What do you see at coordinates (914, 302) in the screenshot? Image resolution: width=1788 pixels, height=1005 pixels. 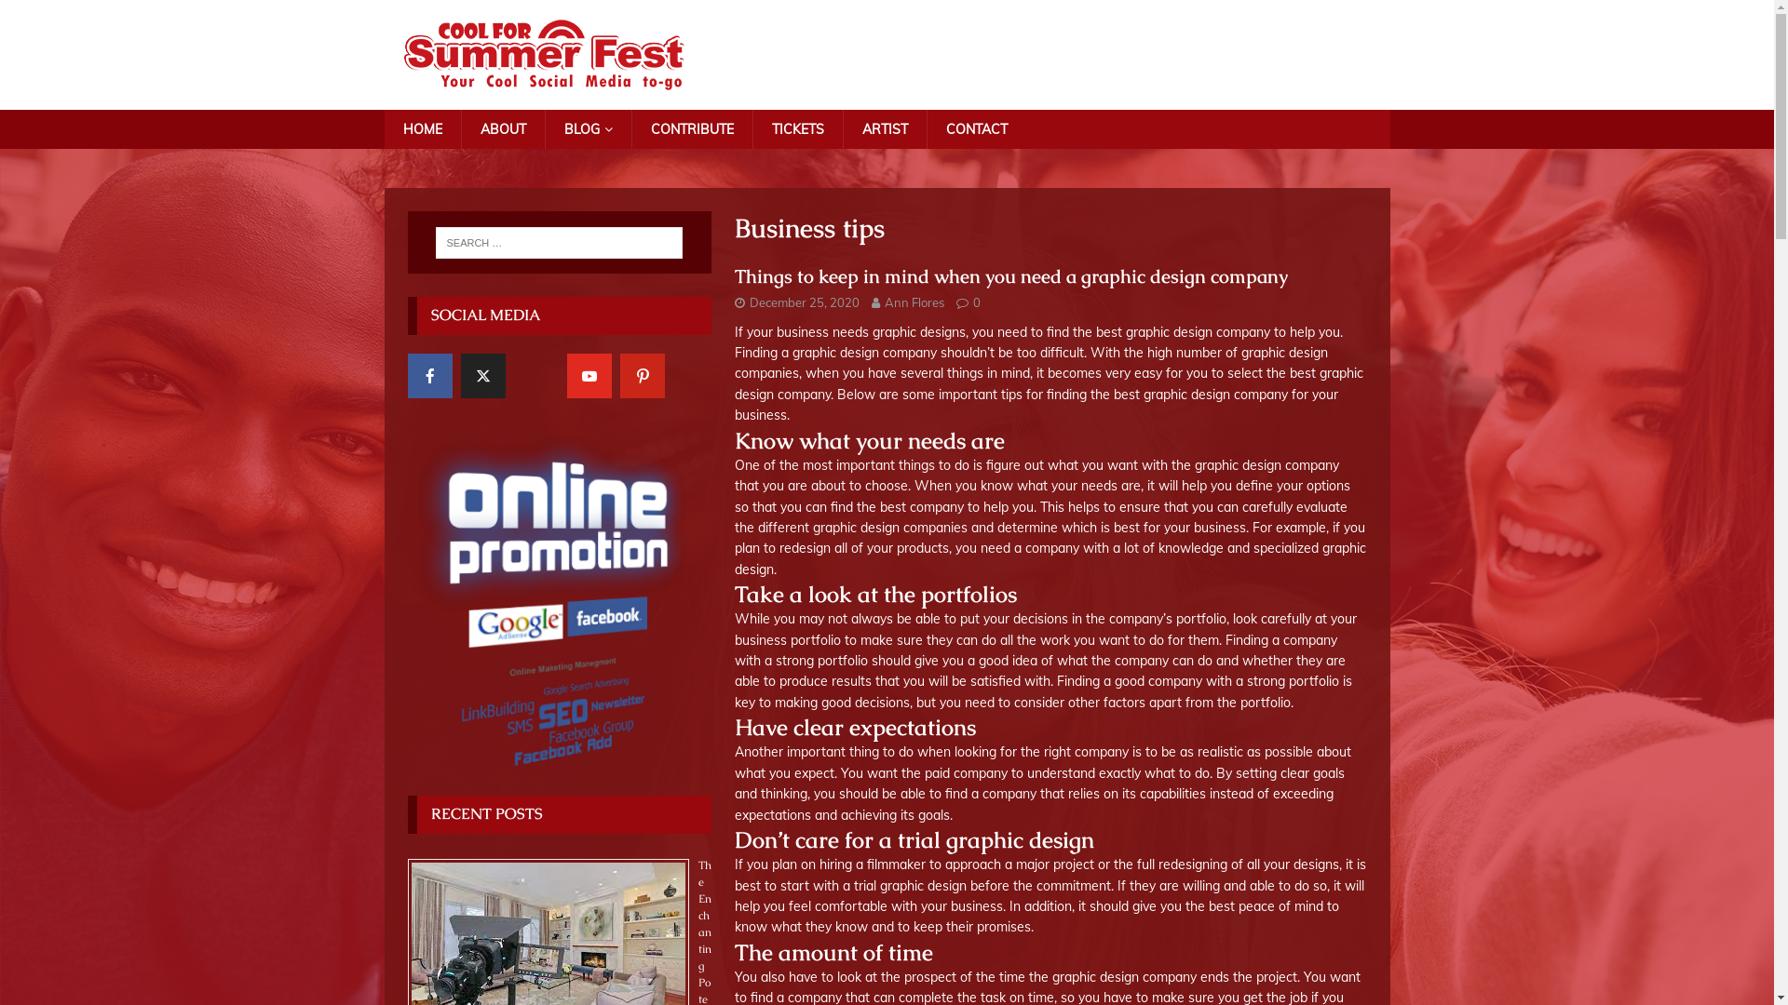 I see `Ann Flores` at bounding box center [914, 302].